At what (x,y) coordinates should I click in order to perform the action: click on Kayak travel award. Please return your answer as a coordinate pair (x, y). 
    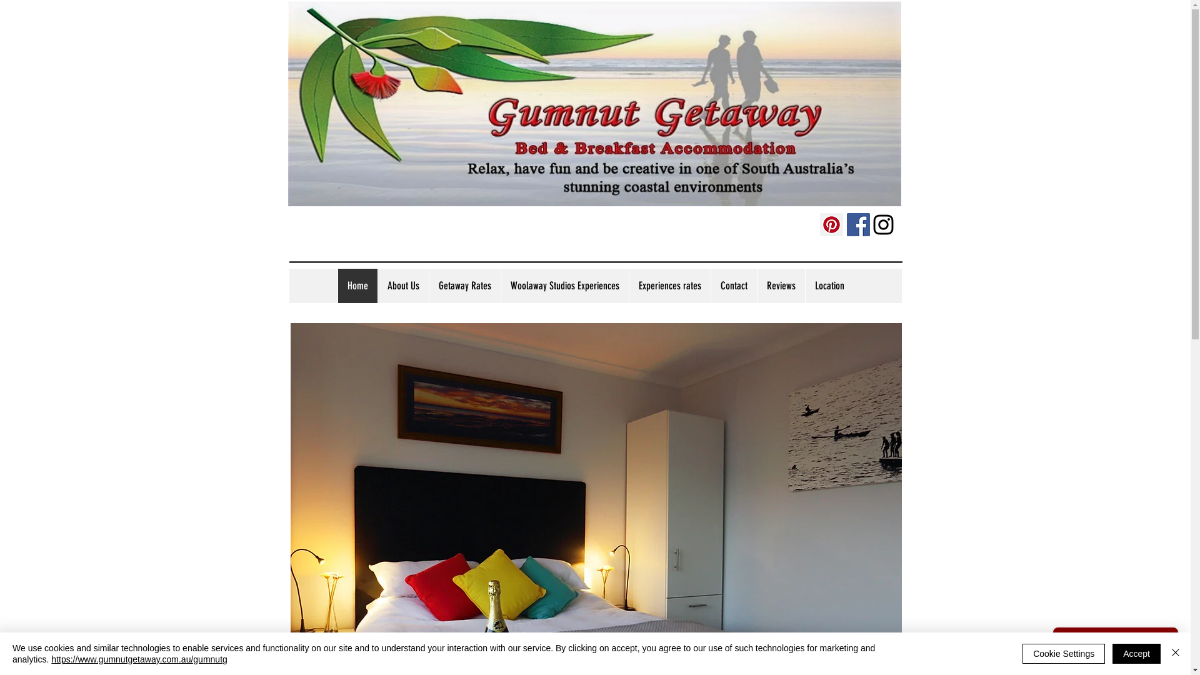
    Looking at the image, I should click on (340, 226).